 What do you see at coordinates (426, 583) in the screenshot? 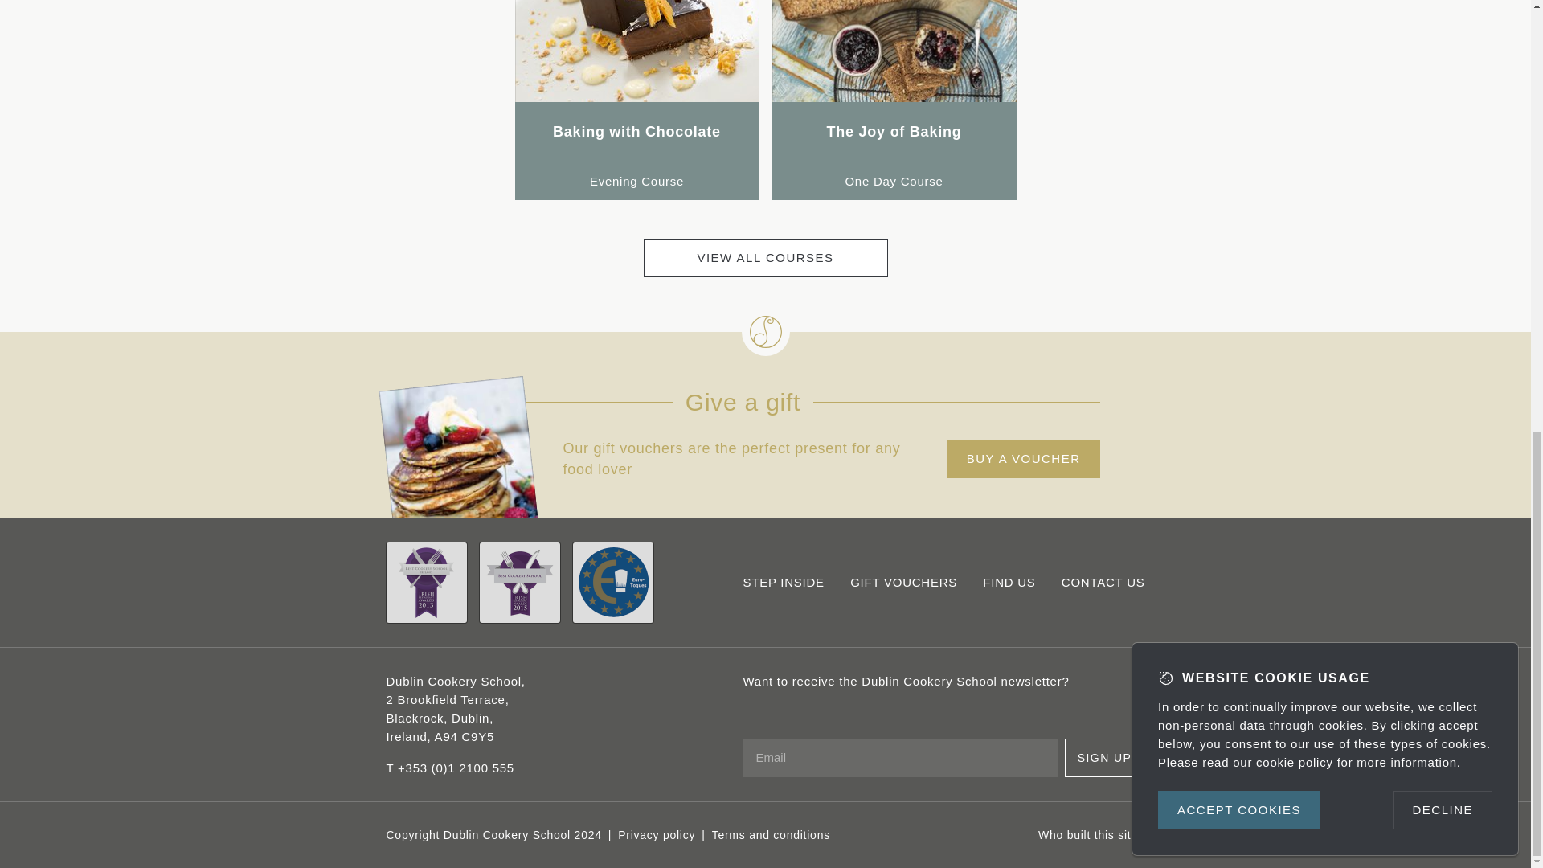
I see `Best Cookery School Ireland - Irish Restaurant Awards 2013` at bounding box center [426, 583].